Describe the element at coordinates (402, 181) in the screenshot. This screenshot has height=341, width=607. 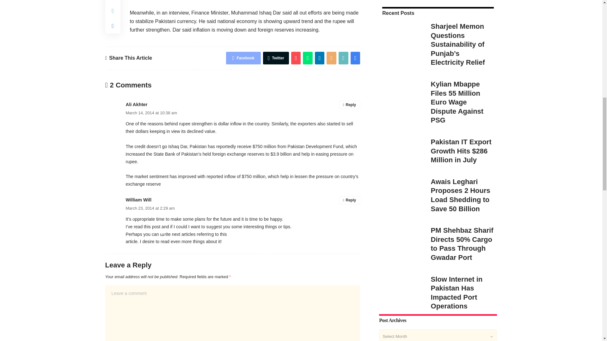
I see `Slow Internet in Pakistan Has Impacted  Port Operations` at that location.